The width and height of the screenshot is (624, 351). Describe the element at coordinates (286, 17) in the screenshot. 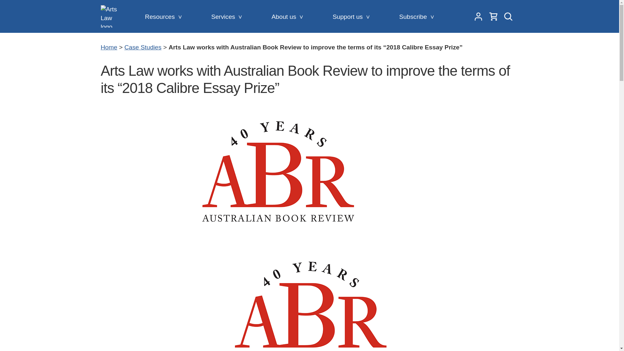

I see `About us` at that location.